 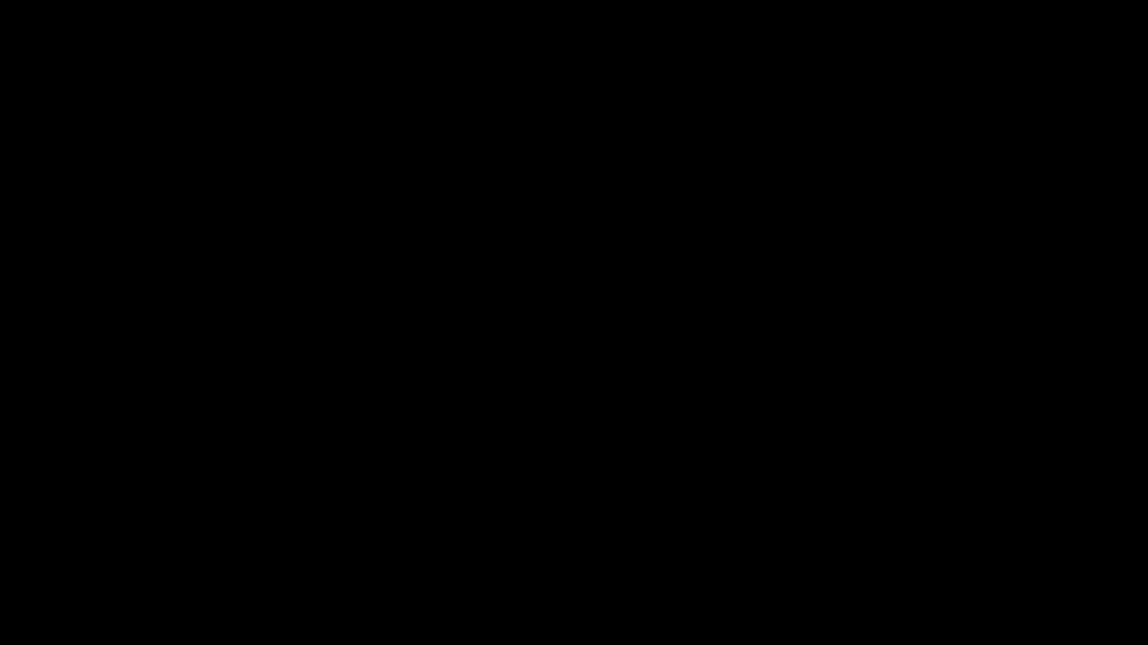 I want to click on  , so click(x=1, y=252).